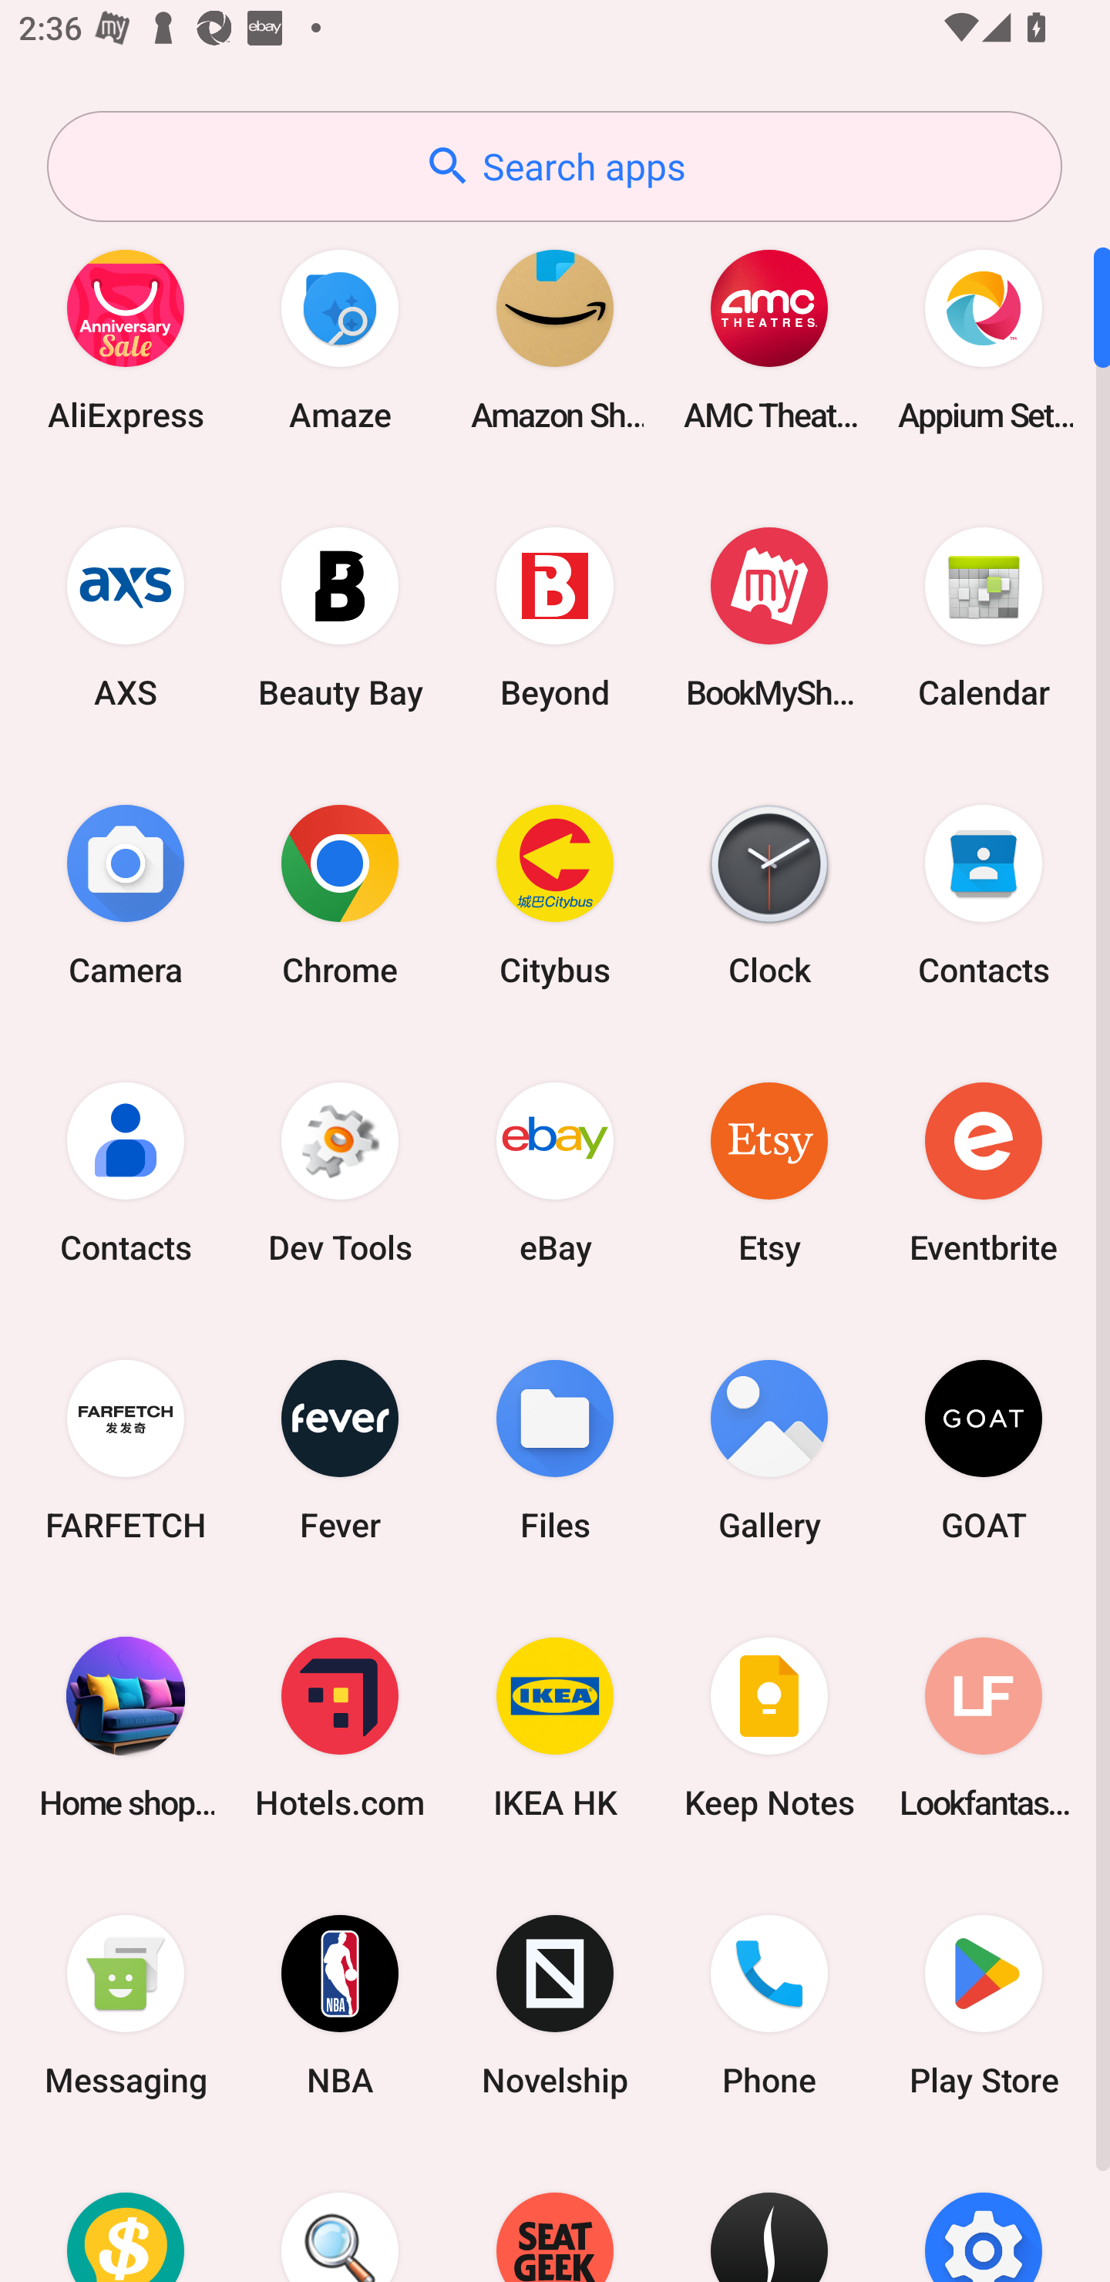 The height and width of the screenshot is (2282, 1110). I want to click on Files, so click(555, 1449).